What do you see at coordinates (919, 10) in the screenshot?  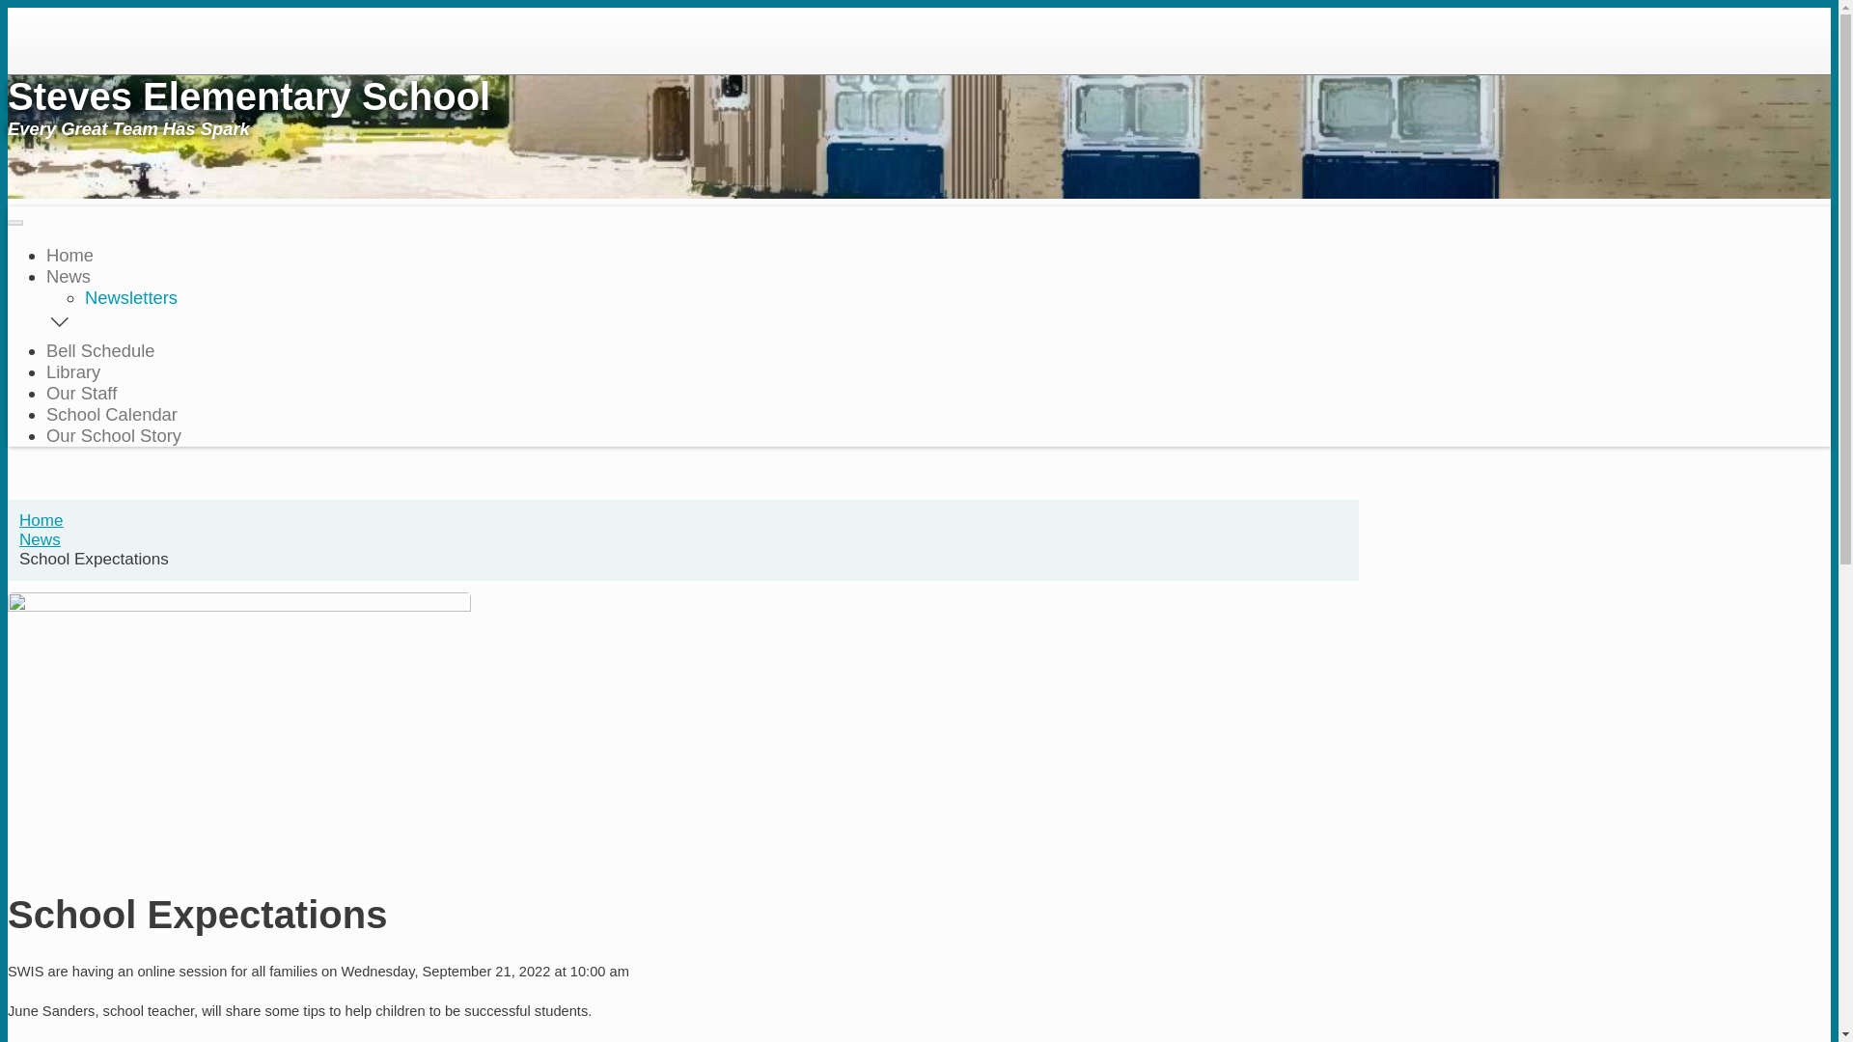 I see `Skip to main content` at bounding box center [919, 10].